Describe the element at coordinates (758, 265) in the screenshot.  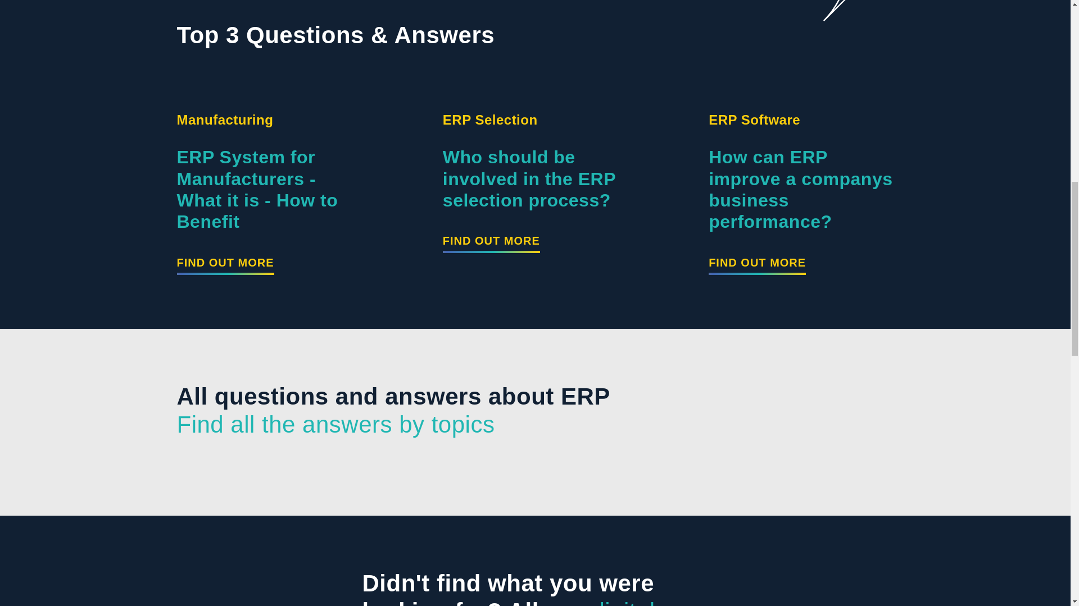
I see `FIND OUT MORE` at that location.